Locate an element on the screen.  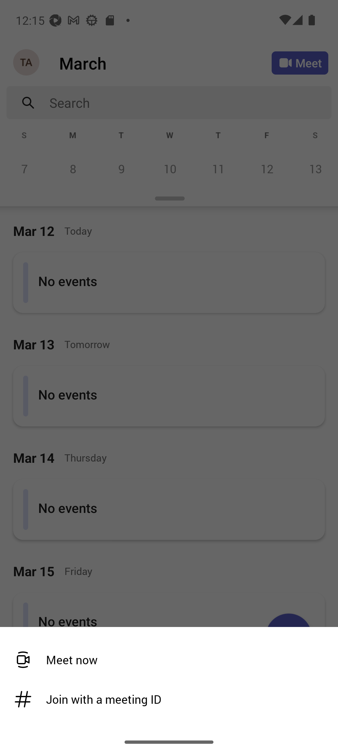
Join with a meeting ID is located at coordinates (166, 699).